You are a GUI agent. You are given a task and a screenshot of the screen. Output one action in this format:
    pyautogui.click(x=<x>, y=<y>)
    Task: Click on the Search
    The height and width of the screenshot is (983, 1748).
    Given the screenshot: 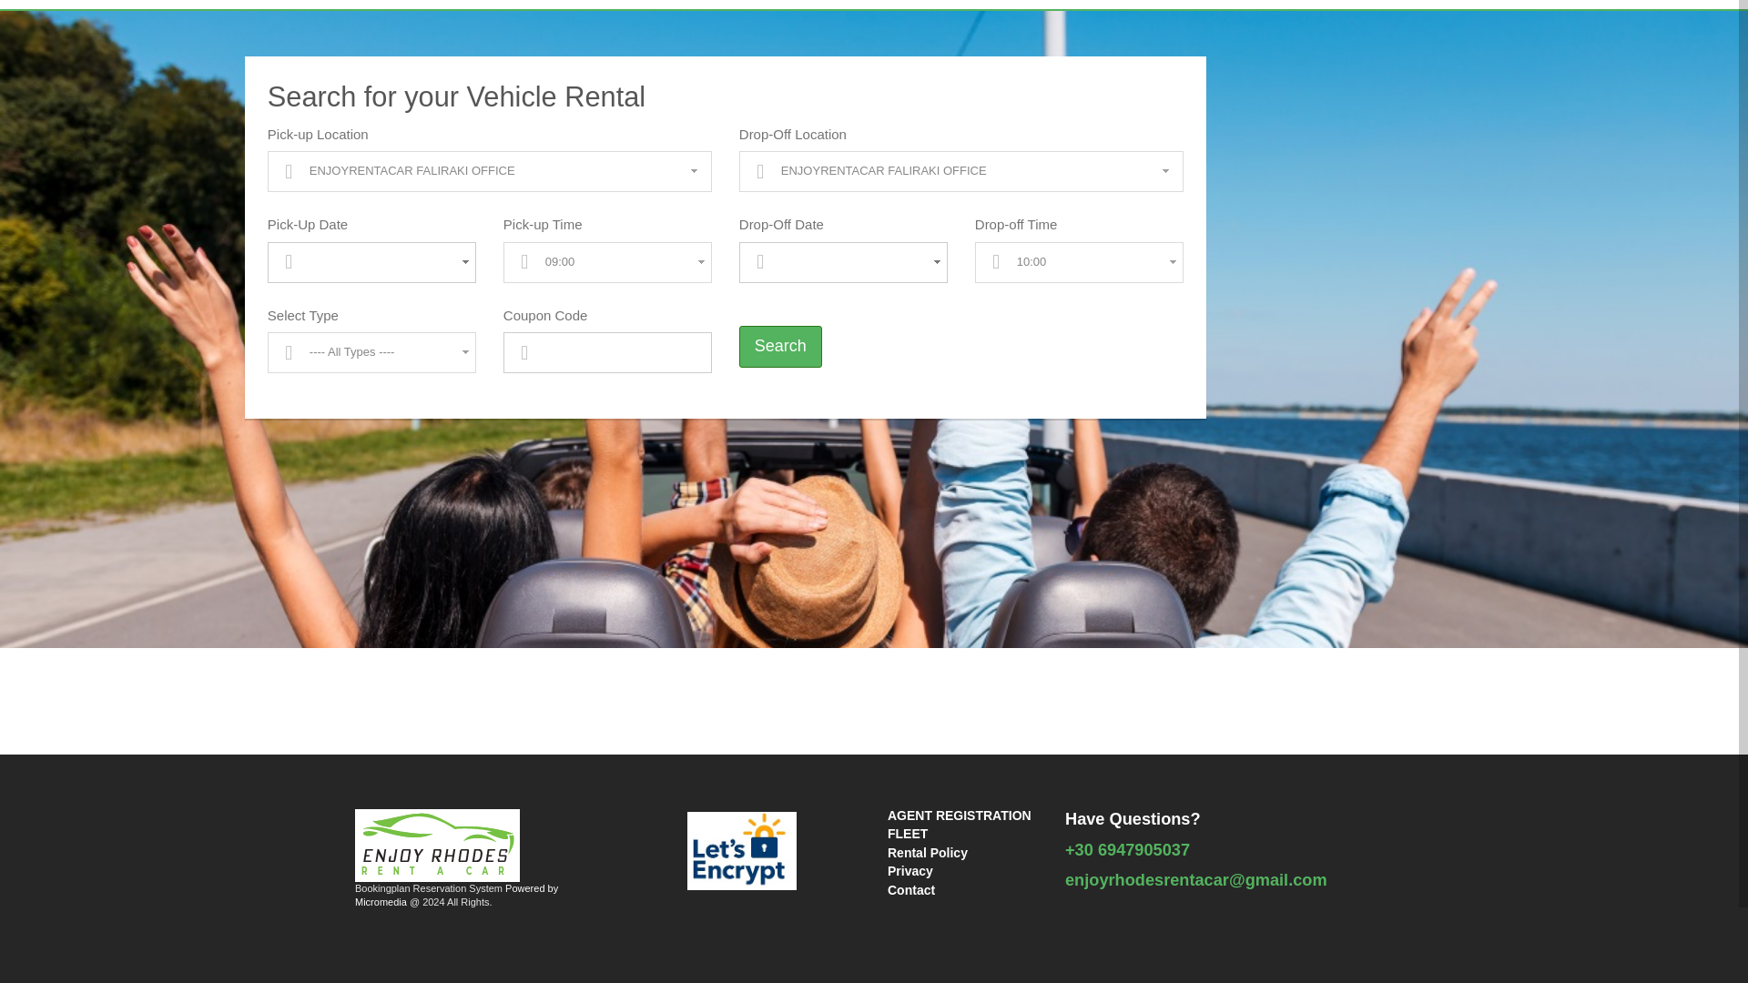 What is the action you would take?
    pyautogui.click(x=780, y=346)
    